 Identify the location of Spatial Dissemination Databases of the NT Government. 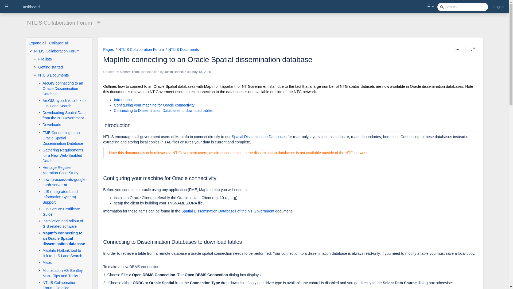
(228, 211).